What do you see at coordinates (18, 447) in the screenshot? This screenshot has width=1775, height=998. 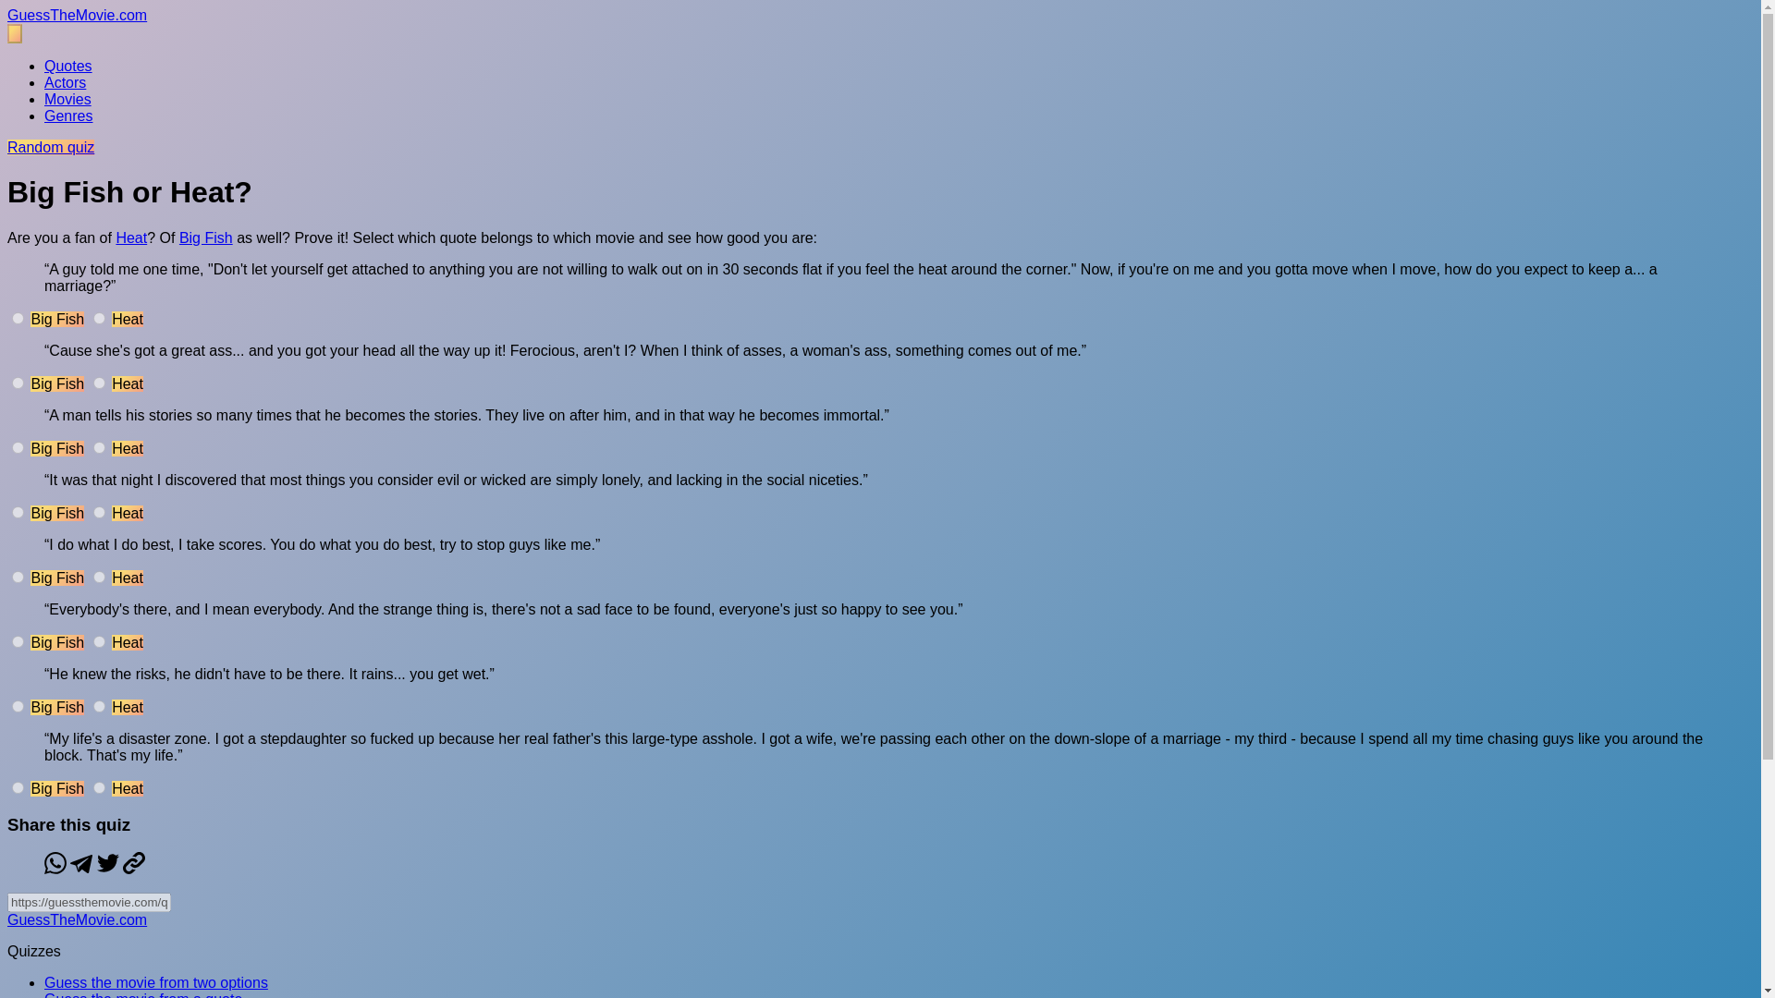 I see `on` at bounding box center [18, 447].